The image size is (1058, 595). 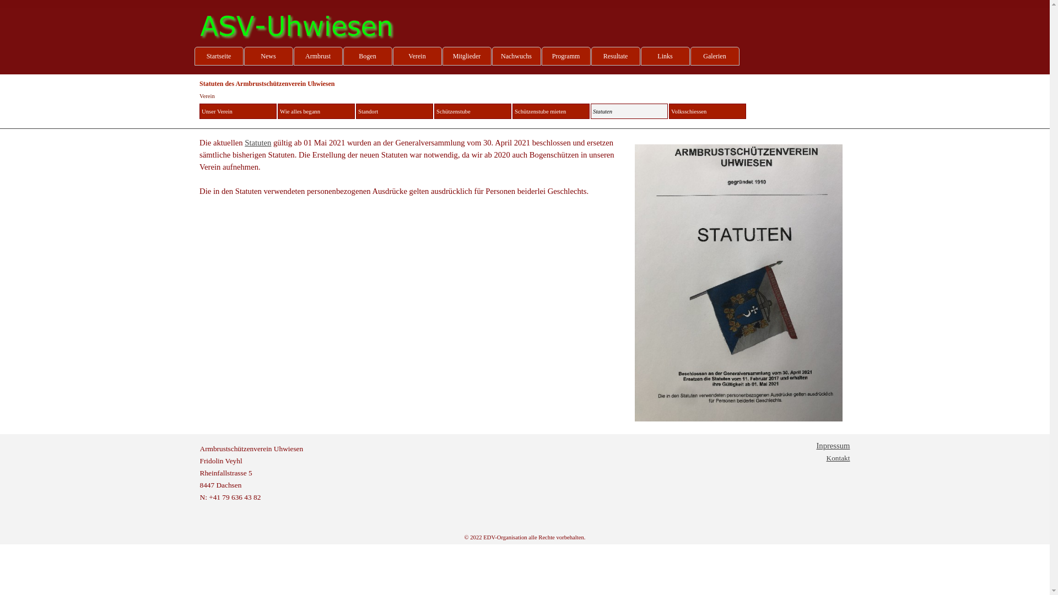 What do you see at coordinates (317, 56) in the screenshot?
I see `Armbrust` at bounding box center [317, 56].